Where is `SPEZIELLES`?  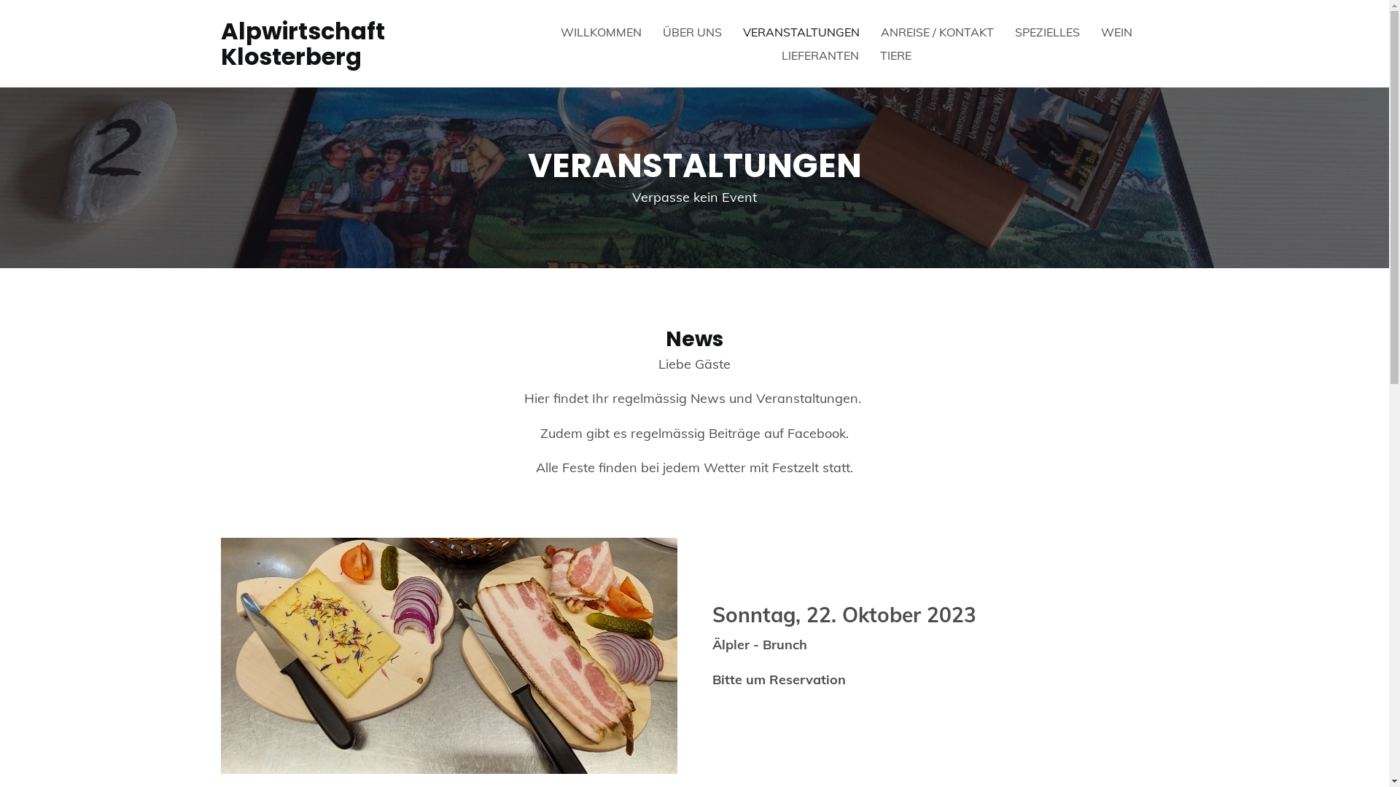 SPEZIELLES is located at coordinates (1047, 32).